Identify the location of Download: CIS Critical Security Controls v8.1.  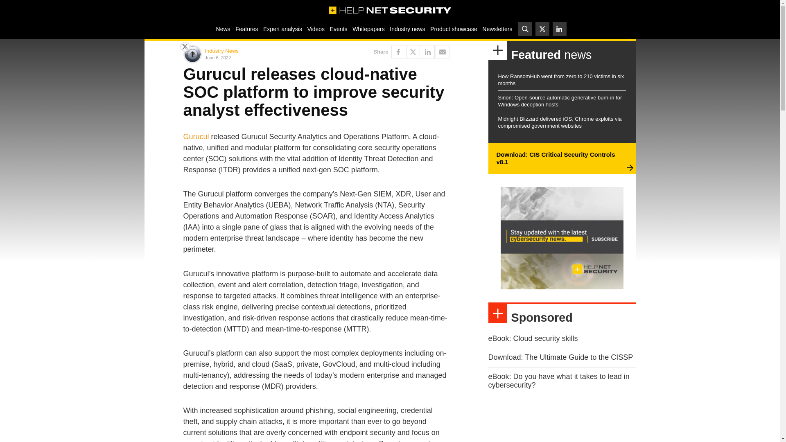
(555, 158).